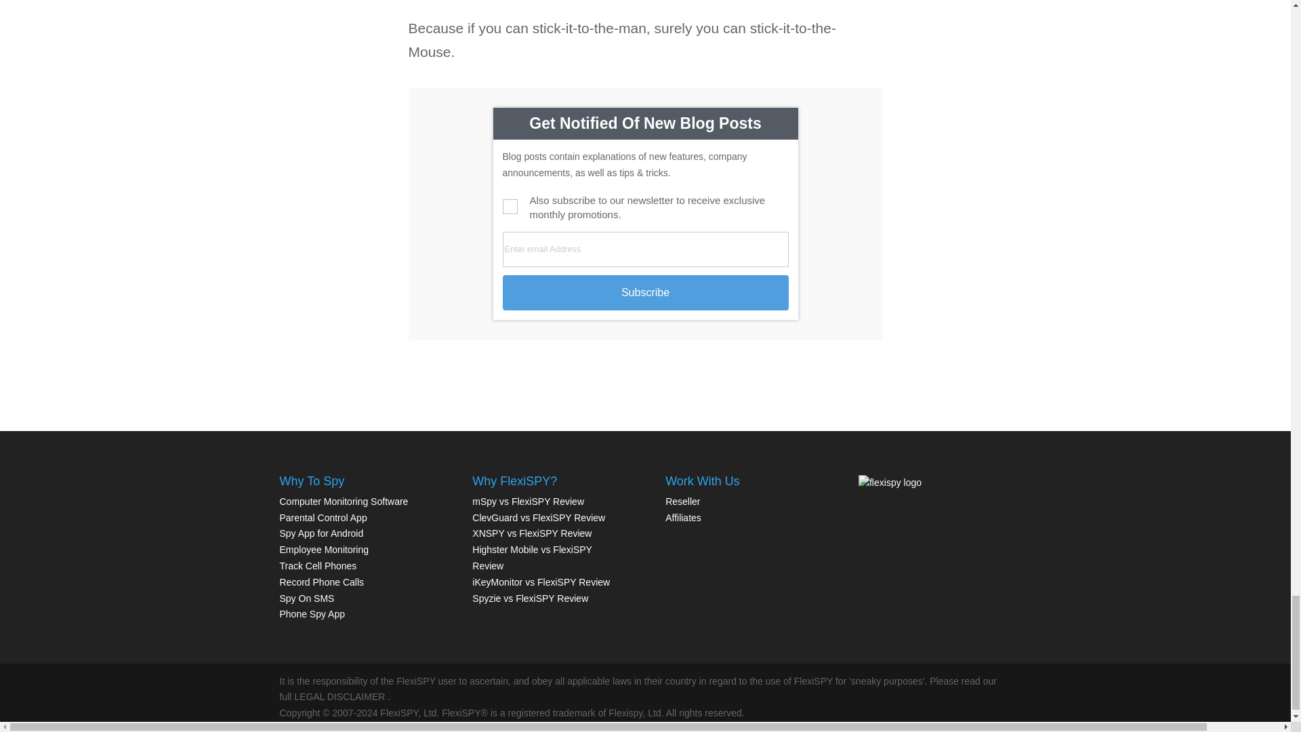 The image size is (1301, 732). What do you see at coordinates (528, 502) in the screenshot?
I see `mSpy vs FlexiSPY Review` at bounding box center [528, 502].